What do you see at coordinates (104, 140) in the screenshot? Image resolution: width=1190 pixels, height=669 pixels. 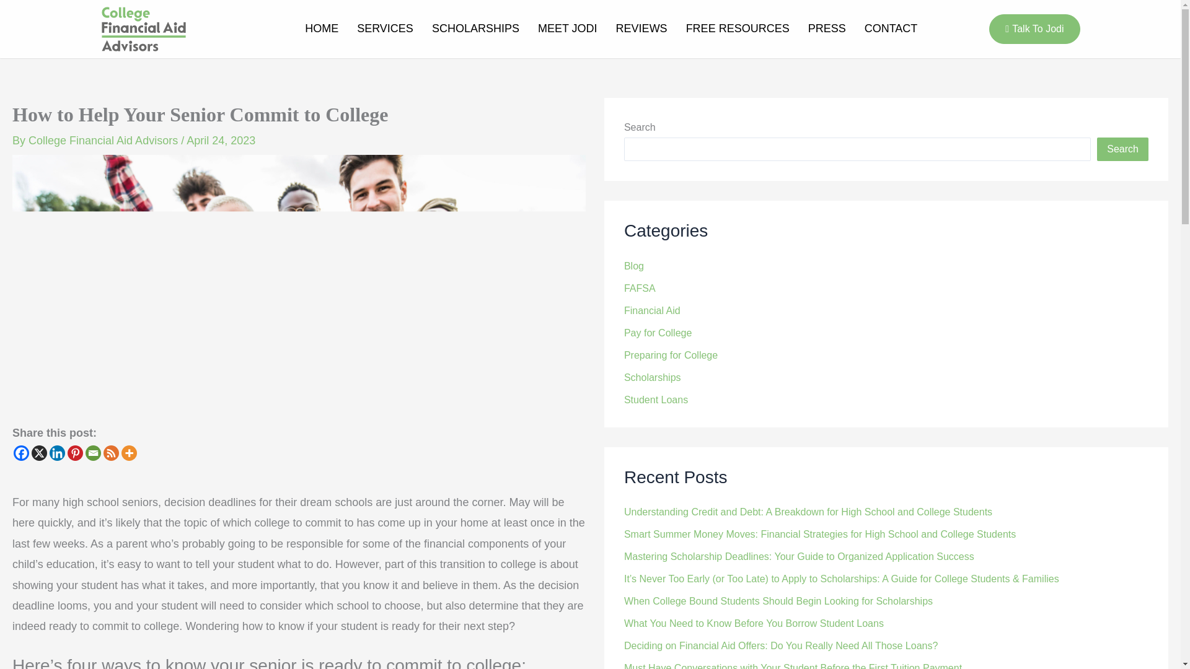 I see `View all posts by College Financial Aid Advisors` at bounding box center [104, 140].